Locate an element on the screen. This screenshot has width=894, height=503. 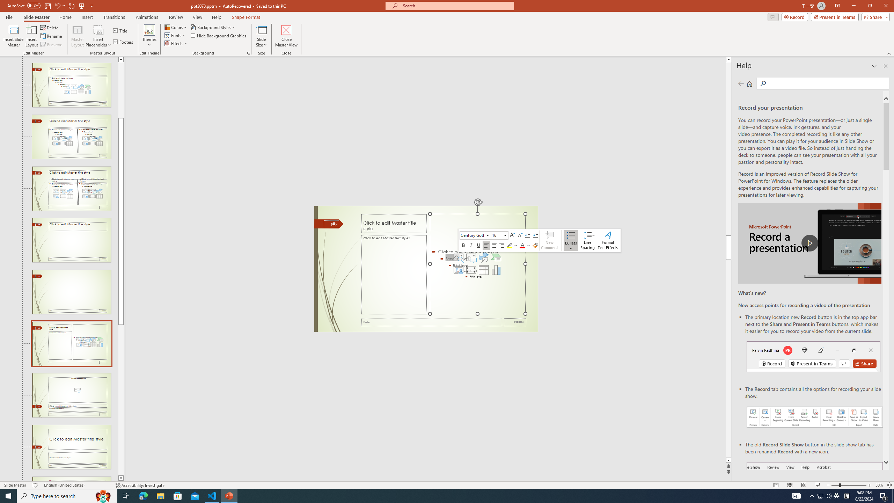
Slide Picture with Caption Layout: used by no slides is located at coordinates (71, 395).